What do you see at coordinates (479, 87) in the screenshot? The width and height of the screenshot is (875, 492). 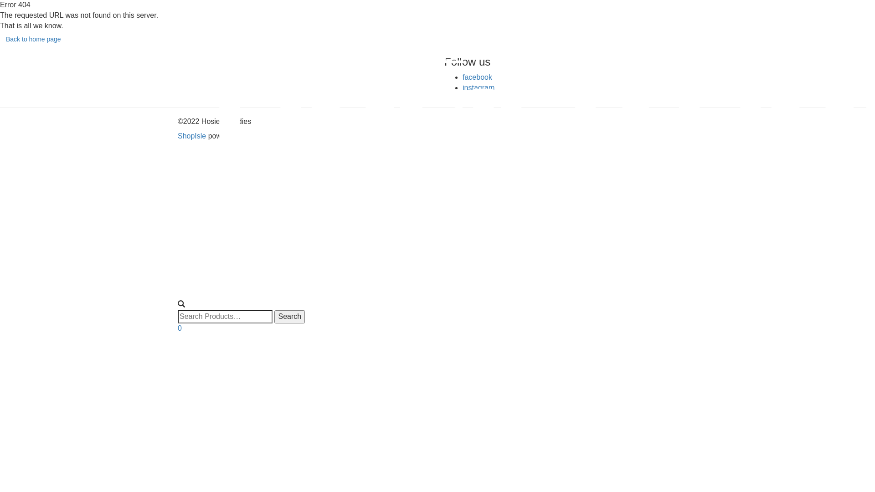 I see `instagram` at bounding box center [479, 87].